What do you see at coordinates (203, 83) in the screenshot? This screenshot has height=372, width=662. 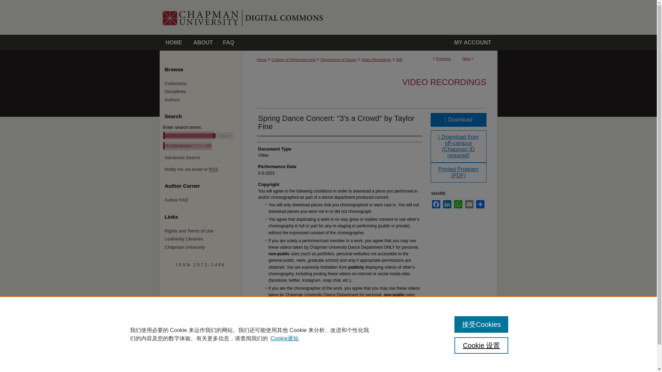 I see `Browse by Collections` at bounding box center [203, 83].